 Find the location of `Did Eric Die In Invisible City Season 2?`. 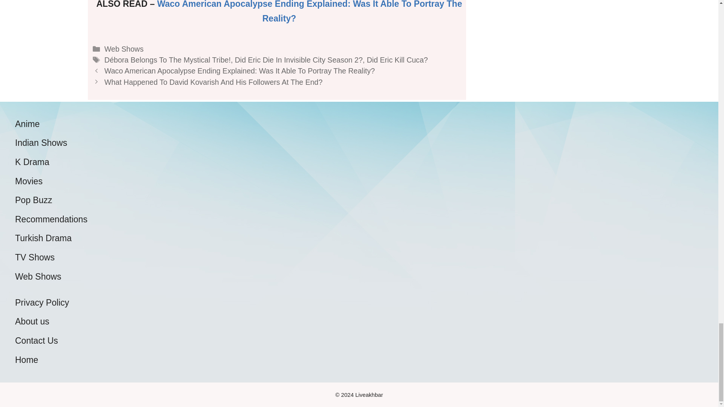

Did Eric Die In Invisible City Season 2? is located at coordinates (299, 60).